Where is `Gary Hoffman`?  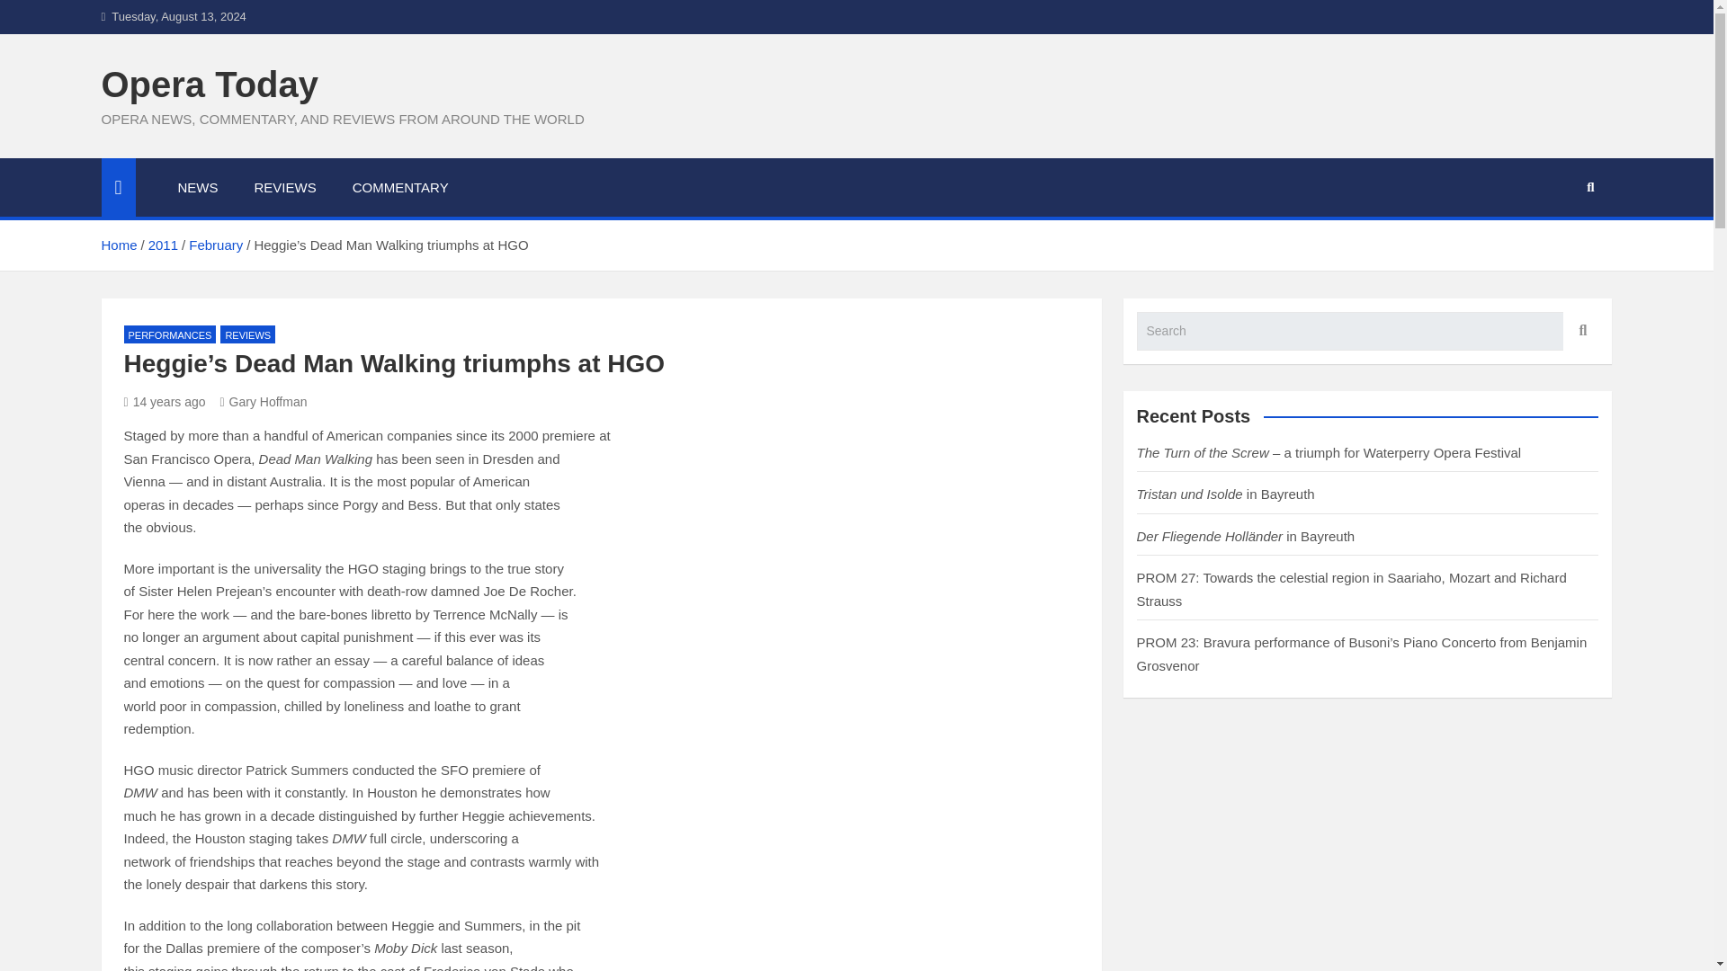 Gary Hoffman is located at coordinates (263, 401).